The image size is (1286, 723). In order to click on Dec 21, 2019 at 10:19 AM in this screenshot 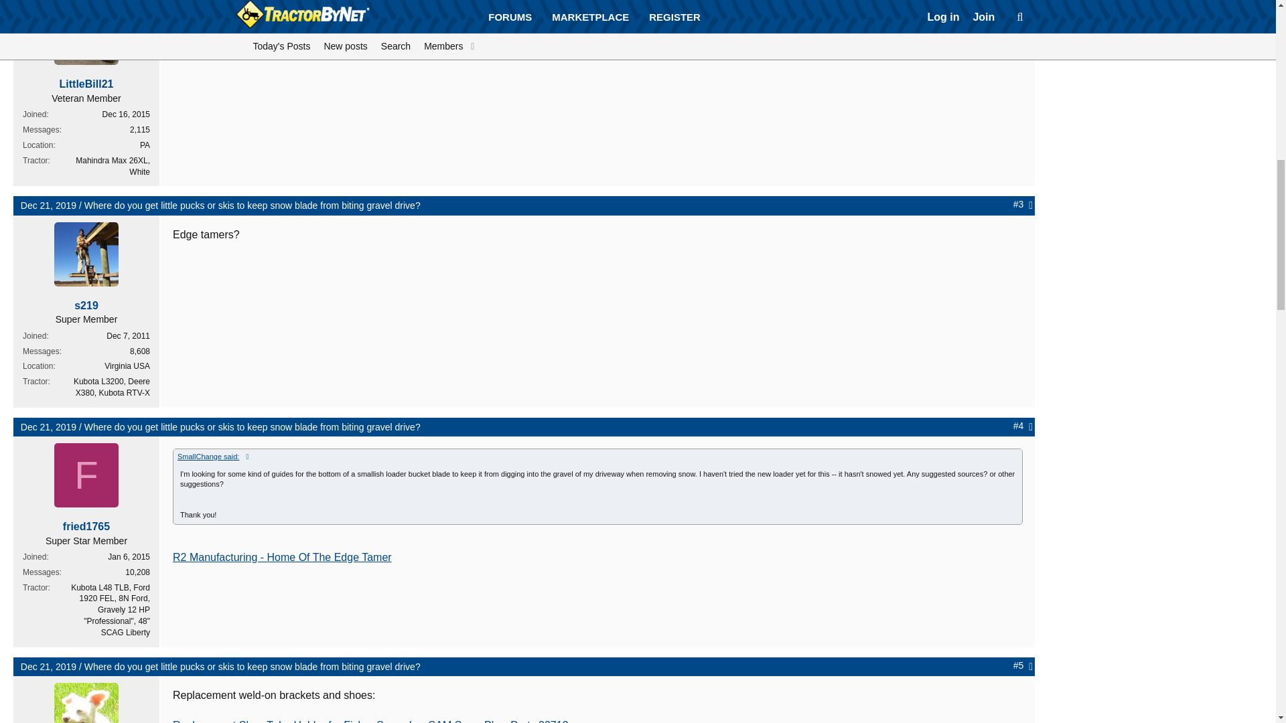, I will do `click(48, 426)`.